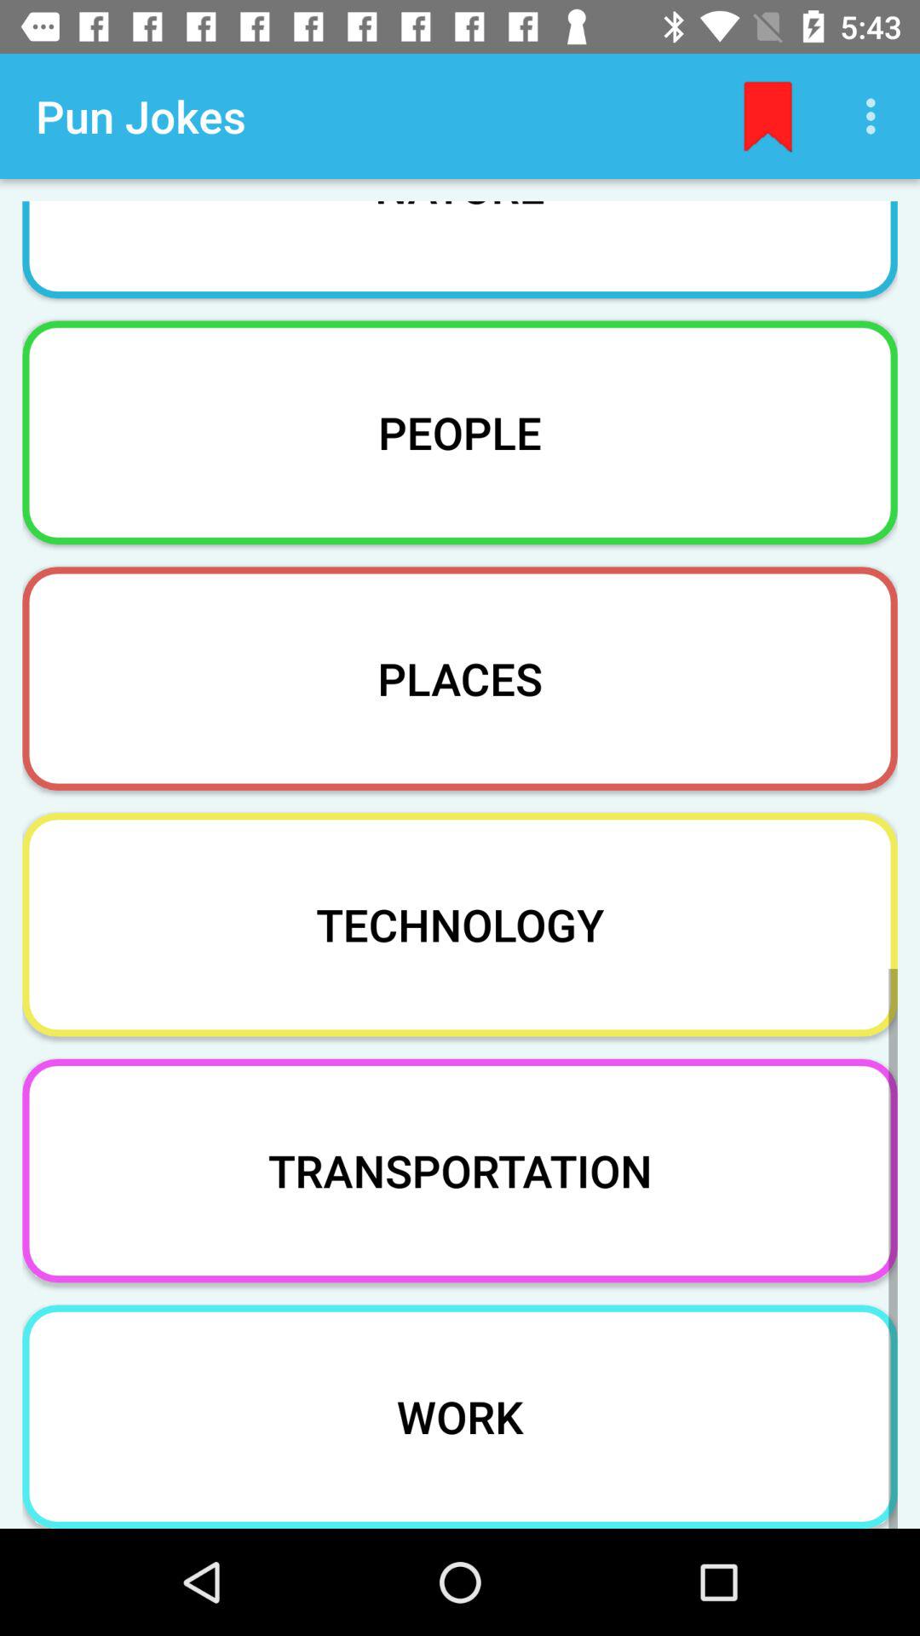 The width and height of the screenshot is (920, 1636). What do you see at coordinates (768, 116) in the screenshot?
I see `press app next to the pun jokes app` at bounding box center [768, 116].